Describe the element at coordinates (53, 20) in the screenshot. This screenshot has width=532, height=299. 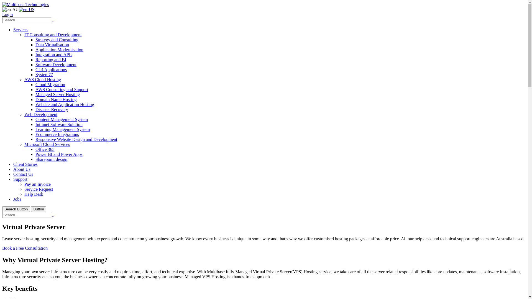
I see ` ` at that location.